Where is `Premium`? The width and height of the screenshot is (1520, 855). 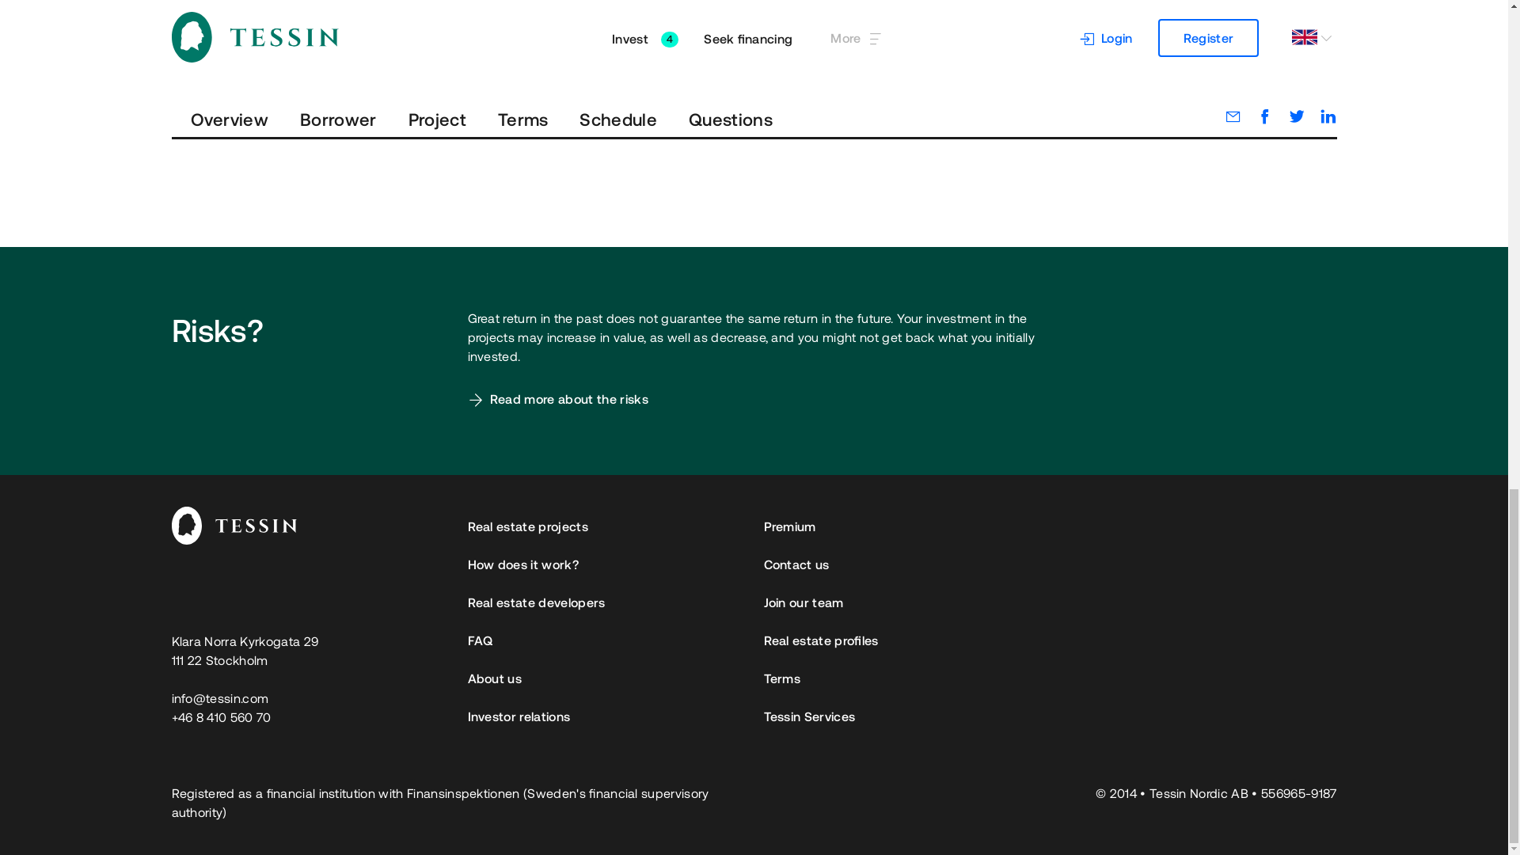
Premium is located at coordinates (1049, 526).